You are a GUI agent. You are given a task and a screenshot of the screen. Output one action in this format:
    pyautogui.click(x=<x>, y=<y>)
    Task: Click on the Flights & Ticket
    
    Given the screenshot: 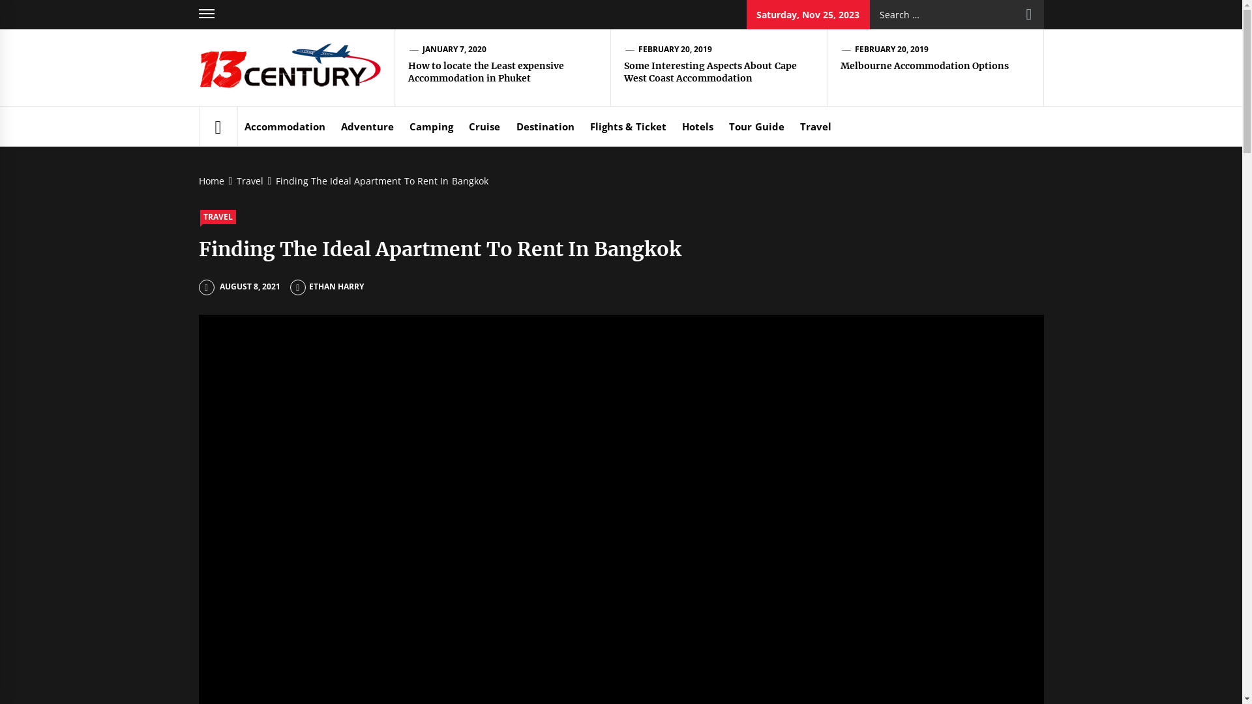 What is the action you would take?
    pyautogui.click(x=629, y=126)
    